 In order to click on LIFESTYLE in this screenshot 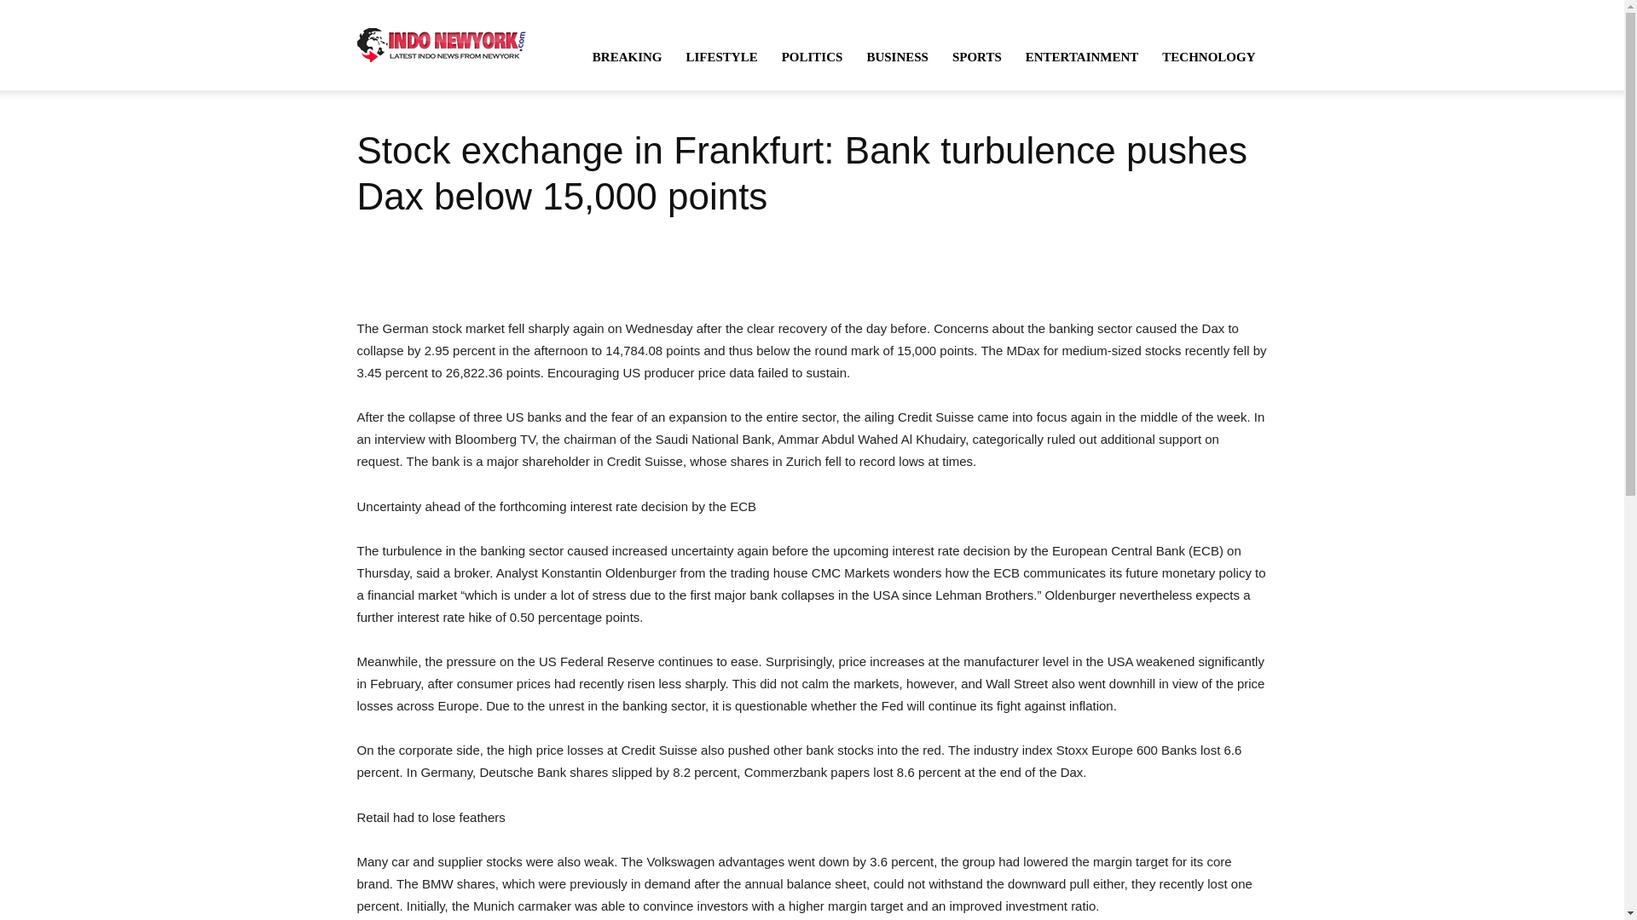, I will do `click(721, 56)`.